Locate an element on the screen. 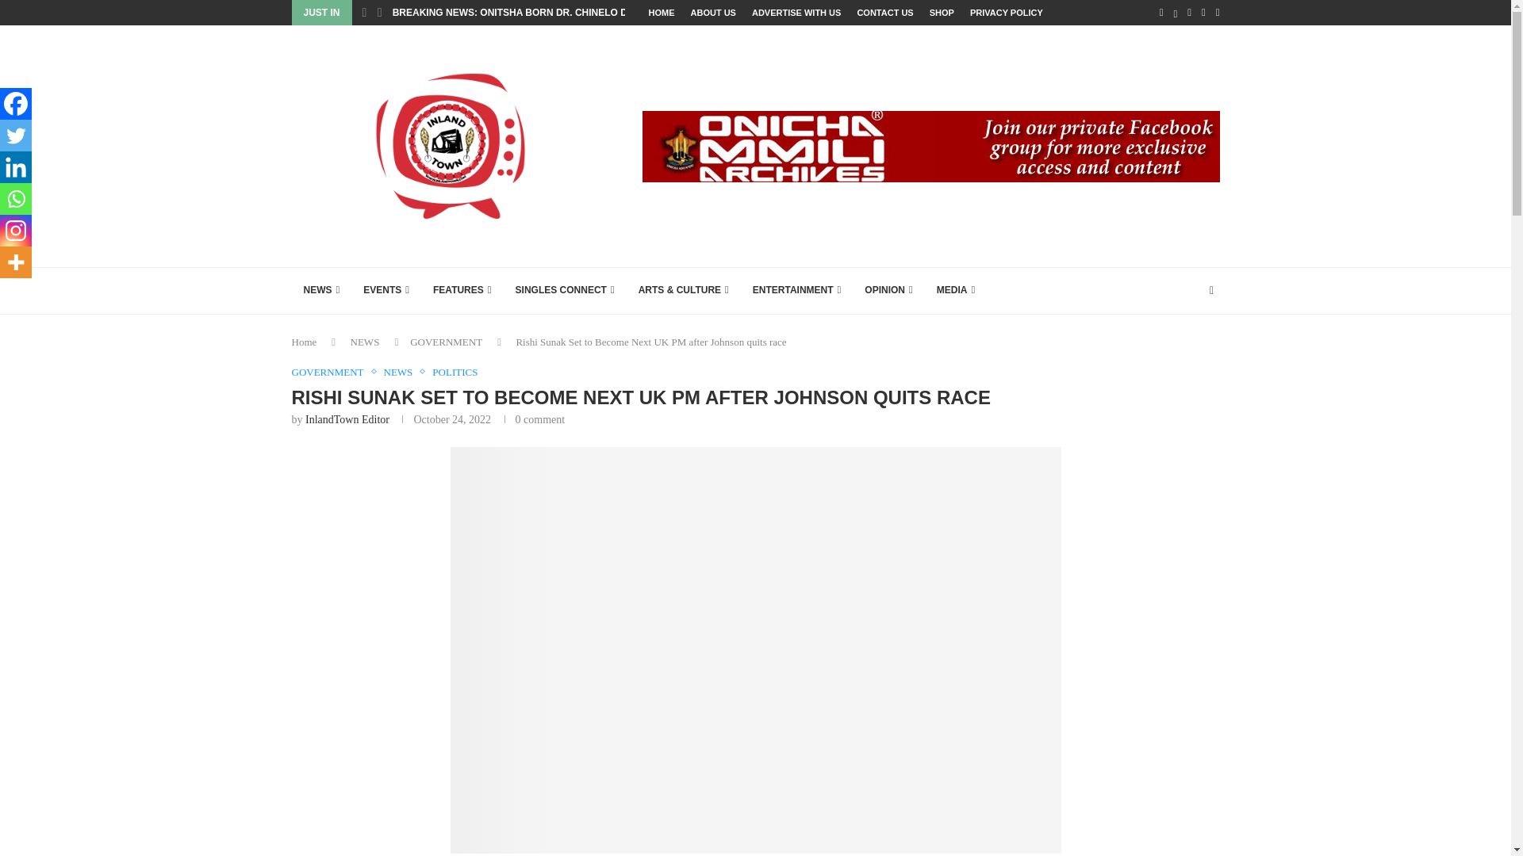 This screenshot has height=856, width=1523. ABOUT US is located at coordinates (712, 13).